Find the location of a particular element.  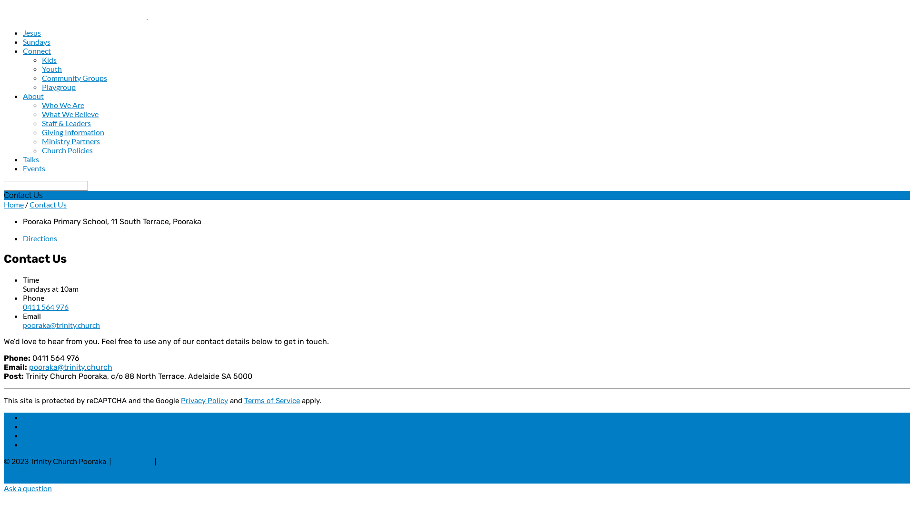

Church Policies is located at coordinates (68, 150).